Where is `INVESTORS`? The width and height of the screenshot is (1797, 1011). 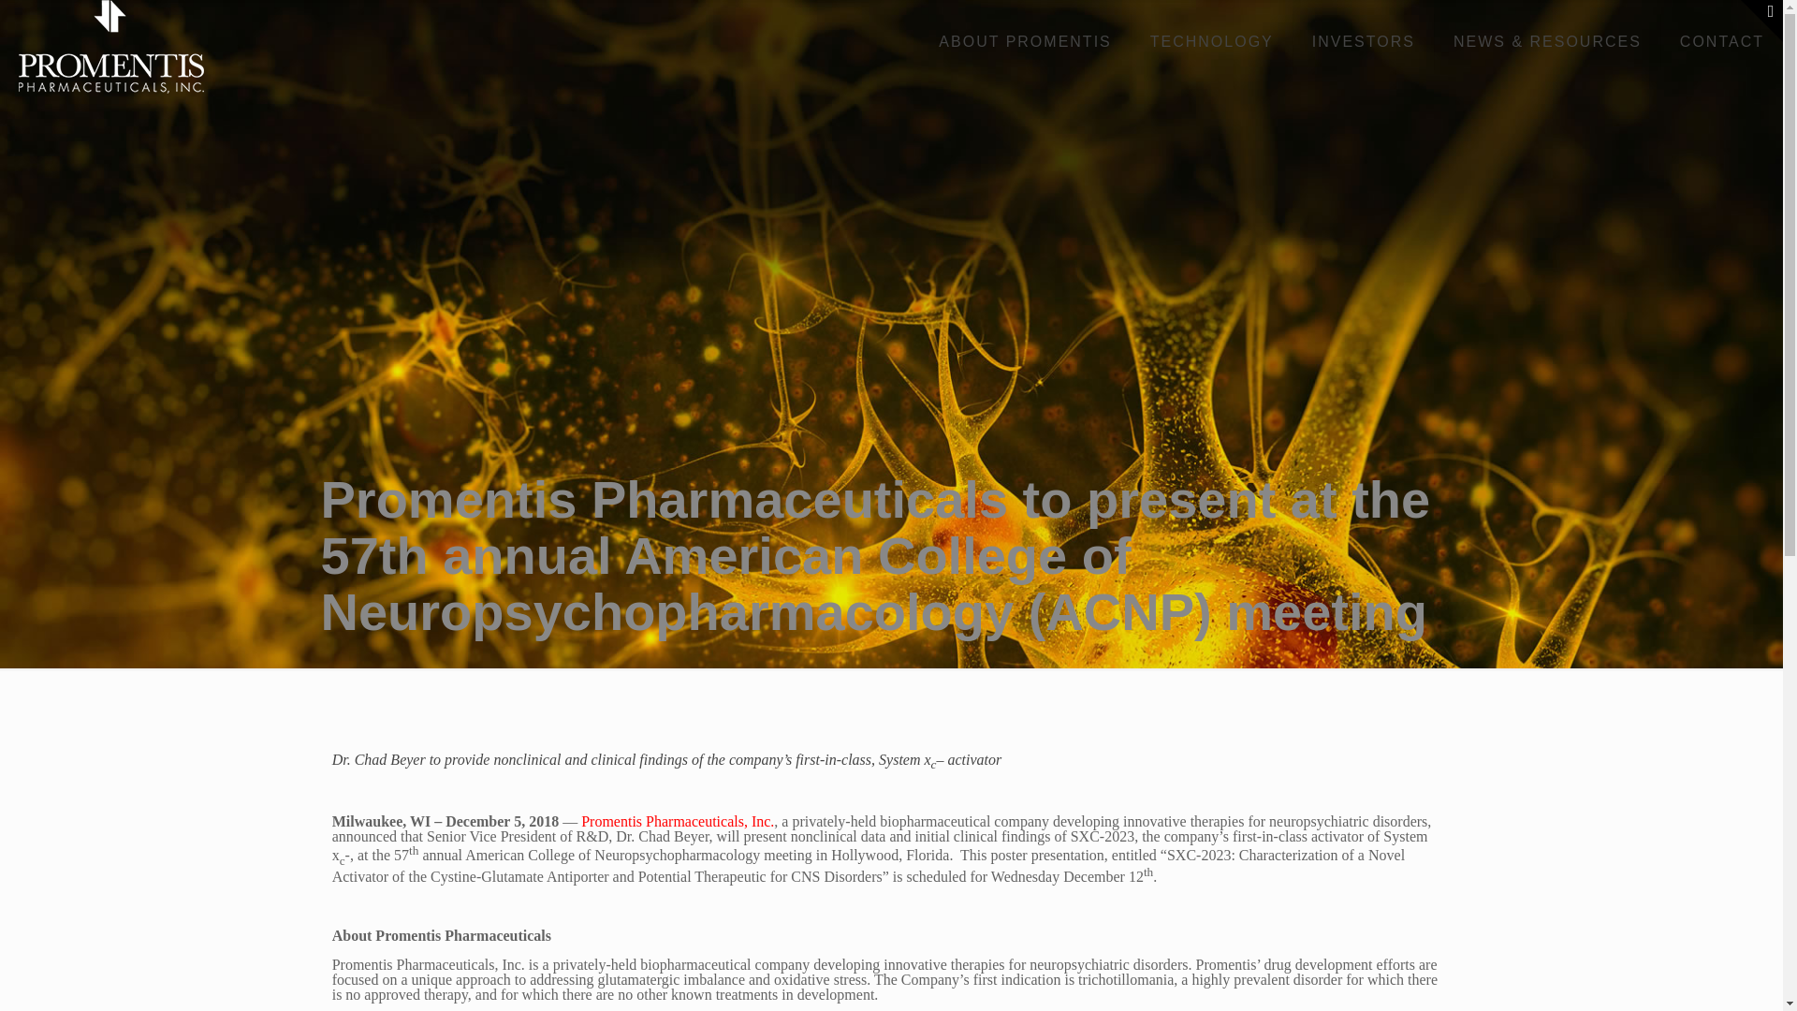 INVESTORS is located at coordinates (1364, 41).